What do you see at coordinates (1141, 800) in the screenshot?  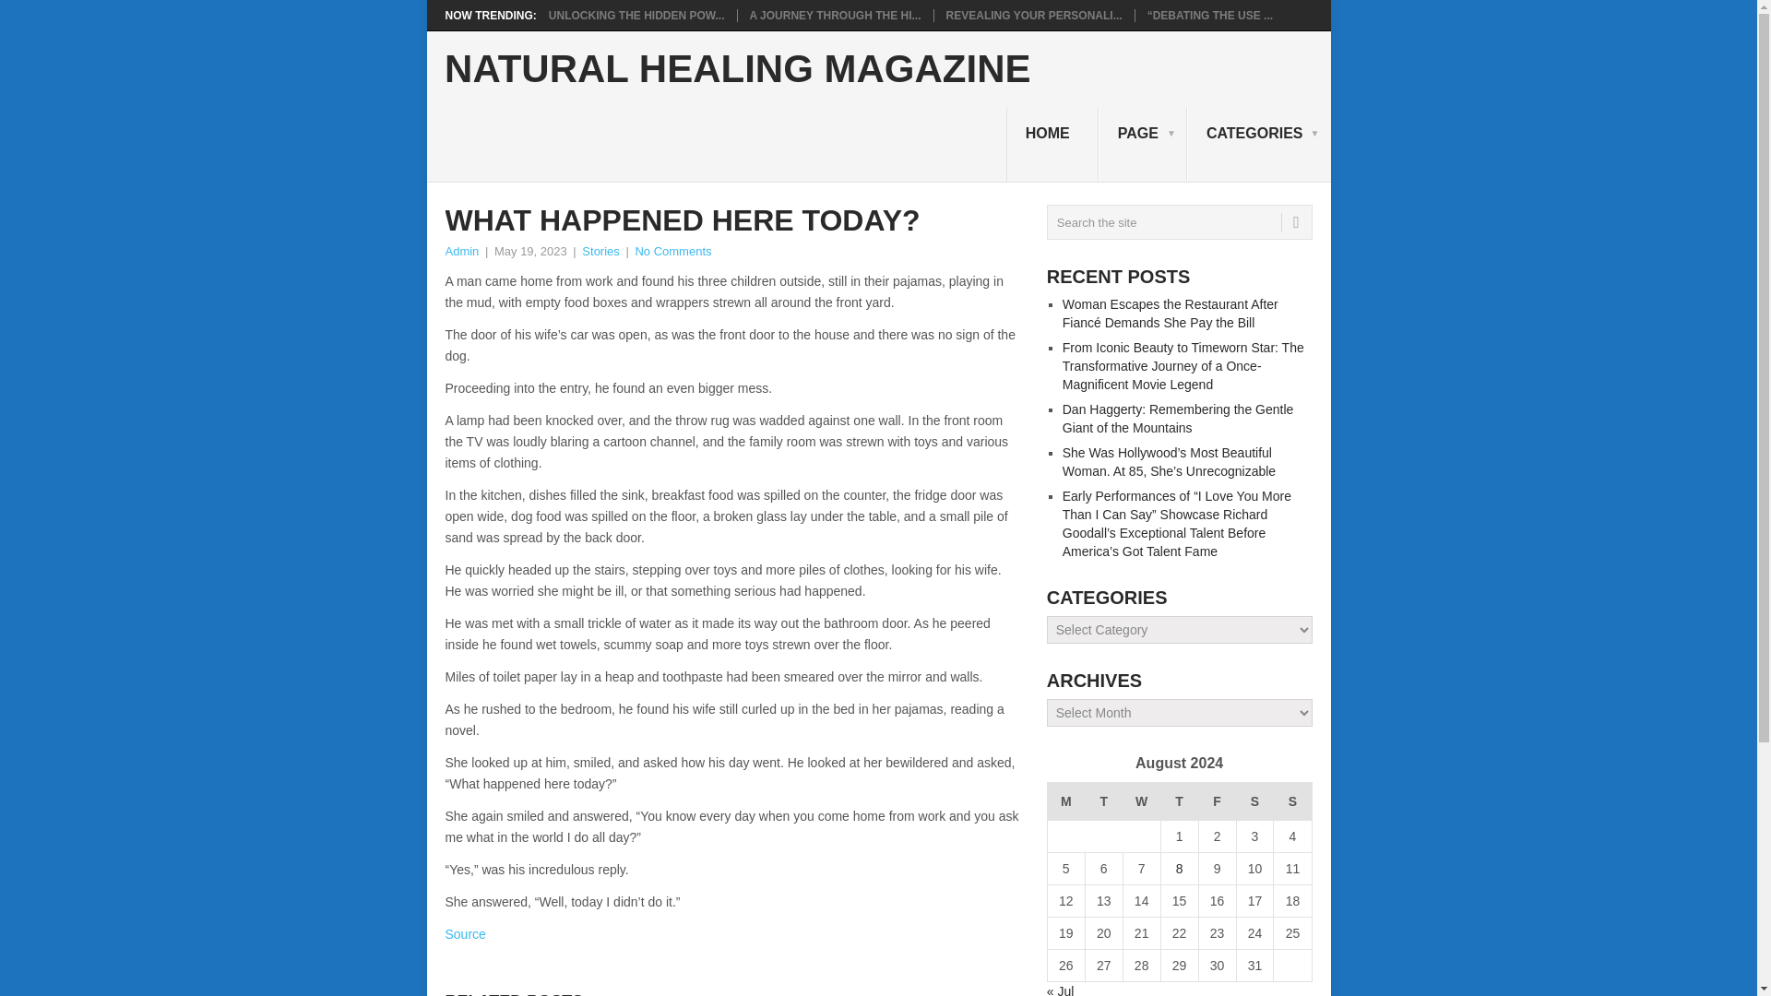 I see `Wednesday` at bounding box center [1141, 800].